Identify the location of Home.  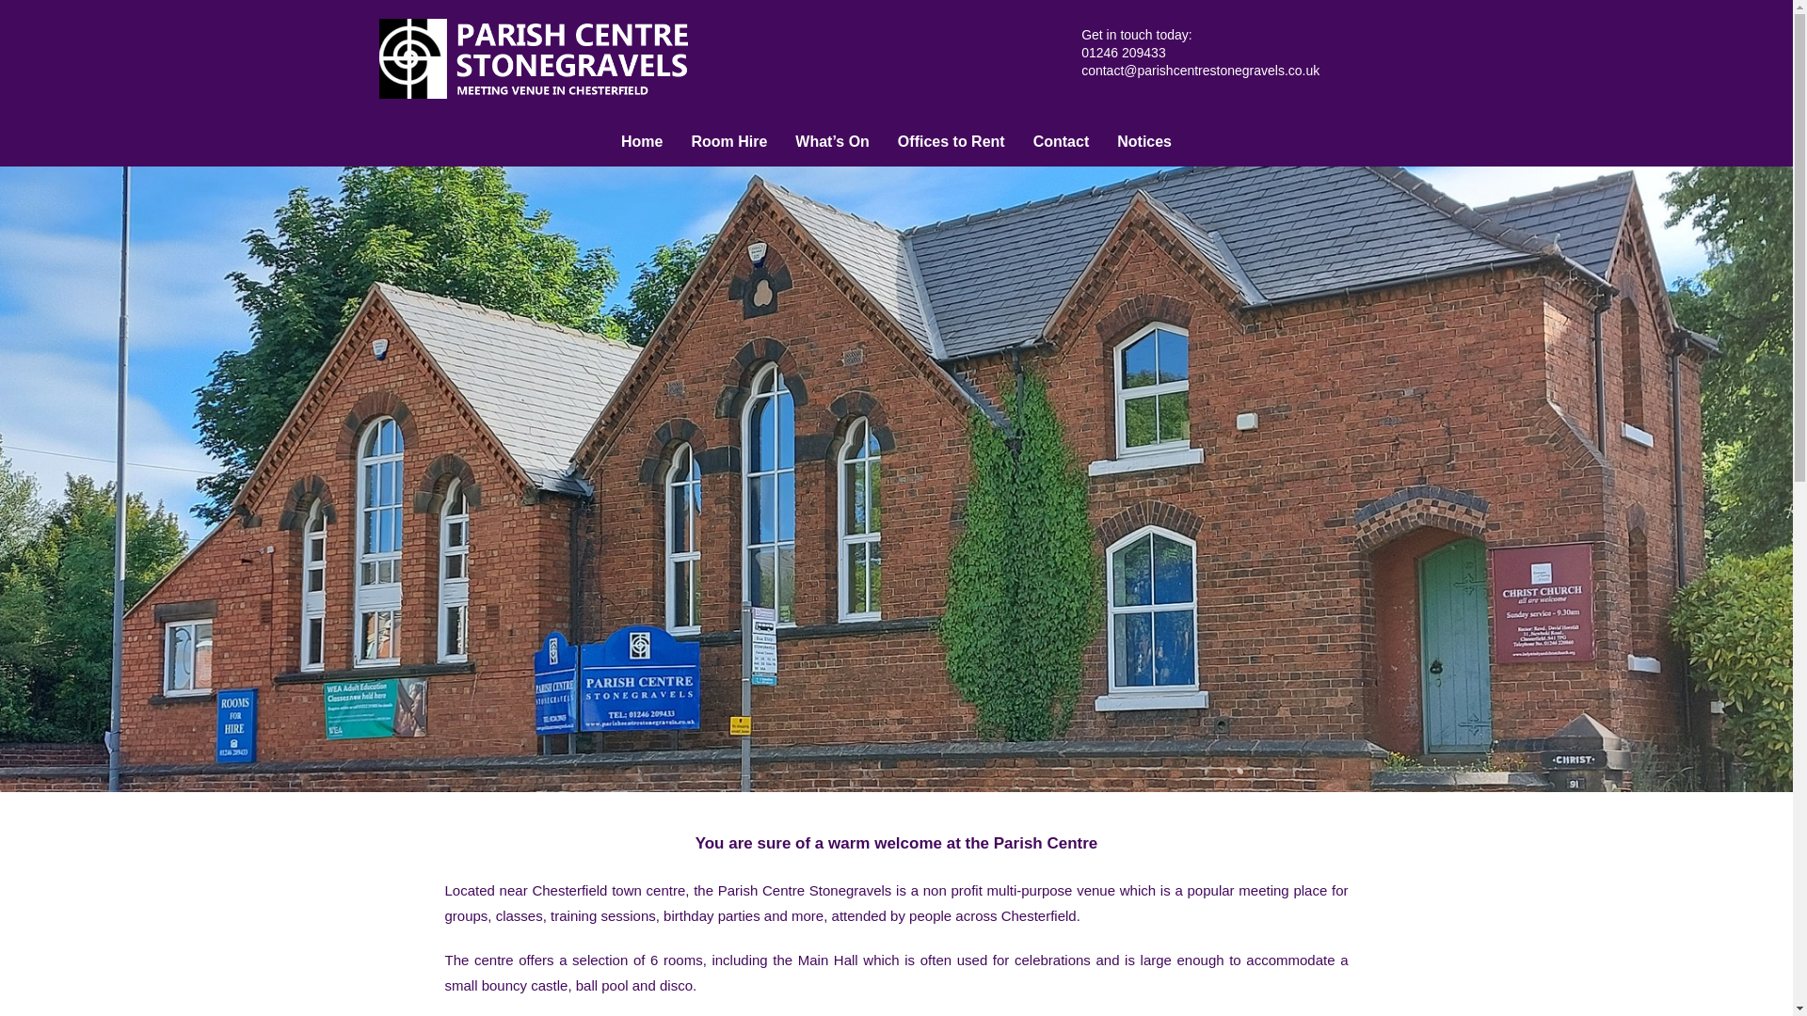
(642, 142).